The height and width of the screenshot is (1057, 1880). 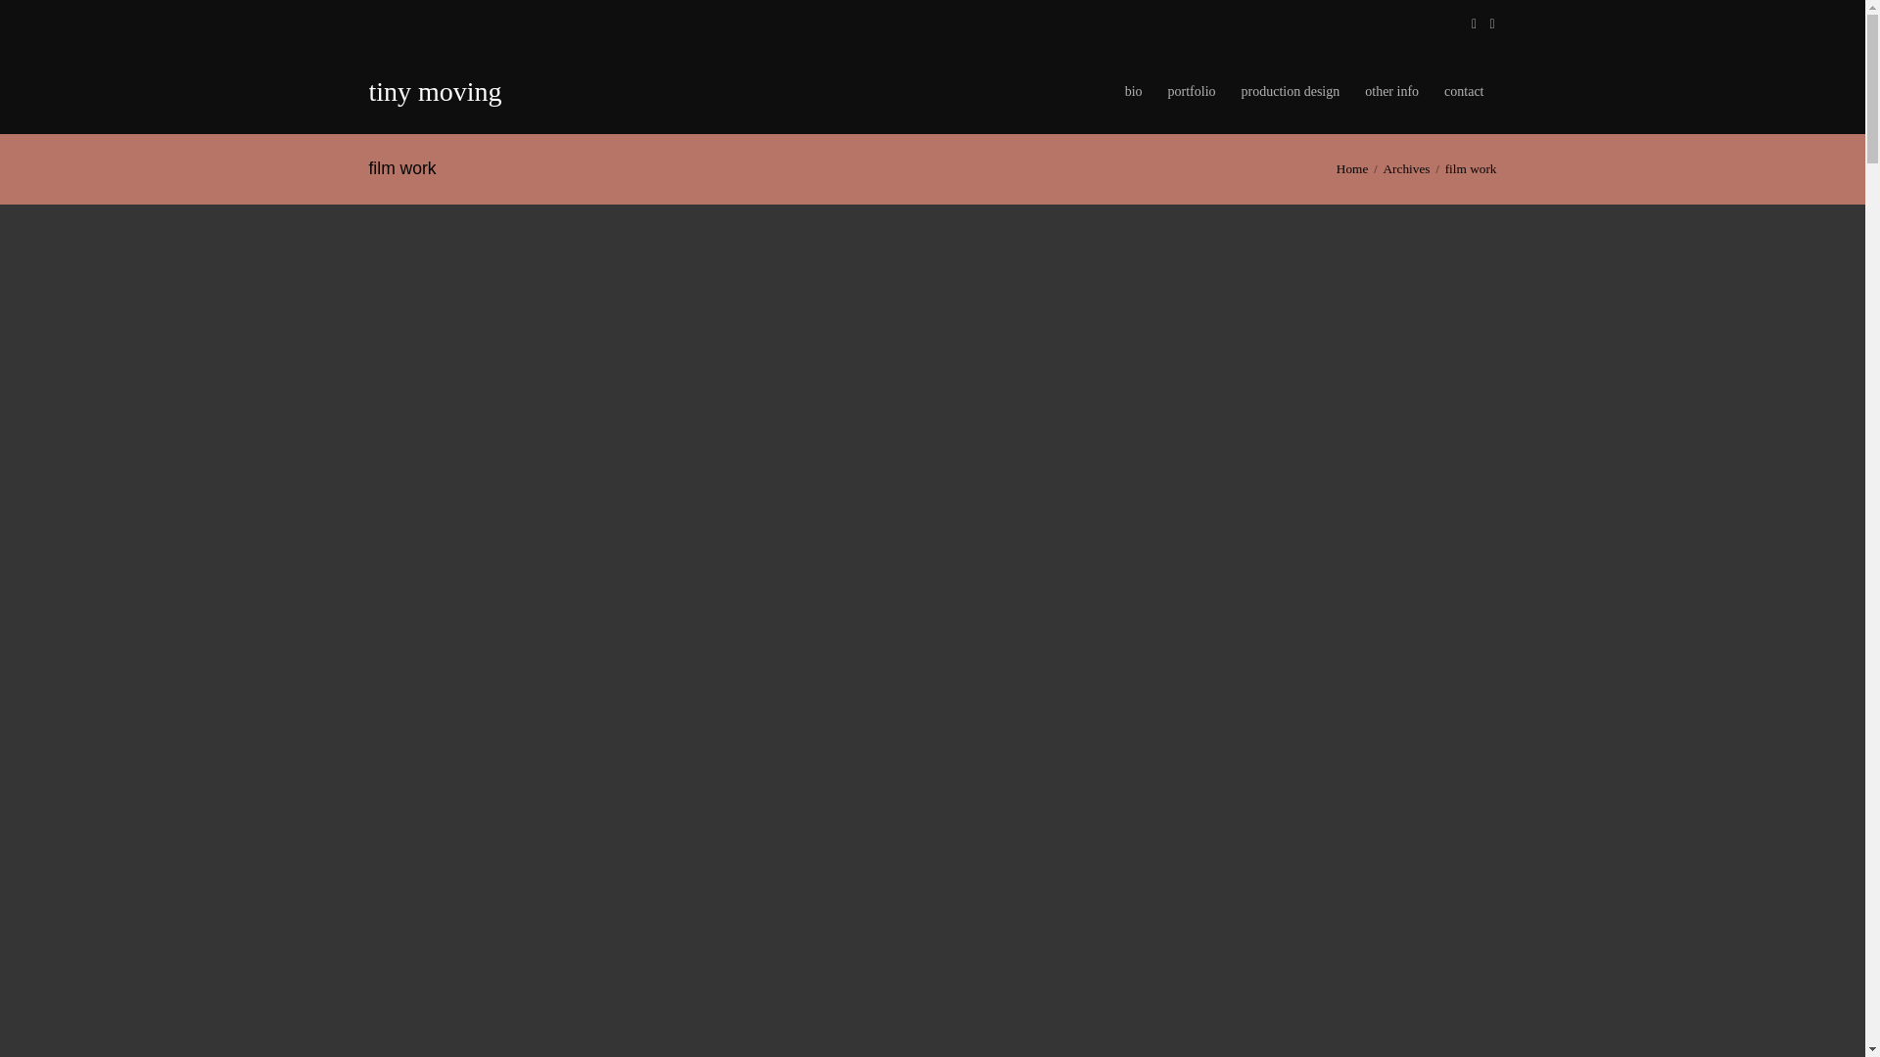 What do you see at coordinates (1352, 168) in the screenshot?
I see `Home` at bounding box center [1352, 168].